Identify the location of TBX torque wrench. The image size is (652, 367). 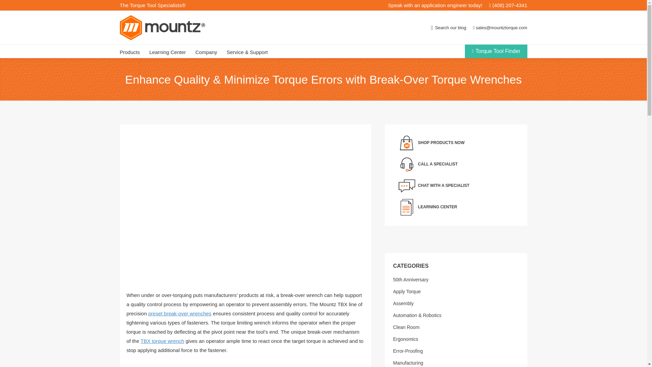
(162, 340).